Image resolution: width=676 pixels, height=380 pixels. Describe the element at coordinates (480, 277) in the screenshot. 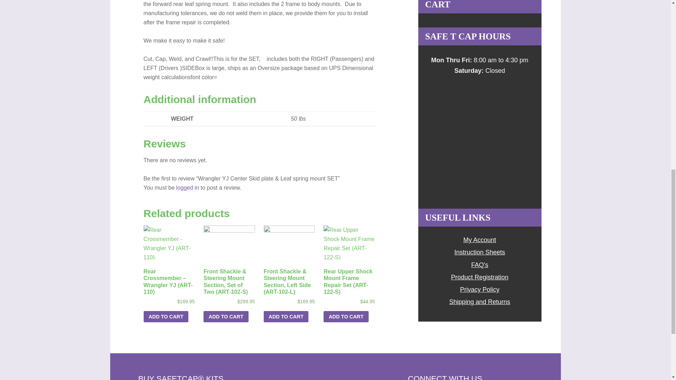

I see `Product Registration Form` at that location.